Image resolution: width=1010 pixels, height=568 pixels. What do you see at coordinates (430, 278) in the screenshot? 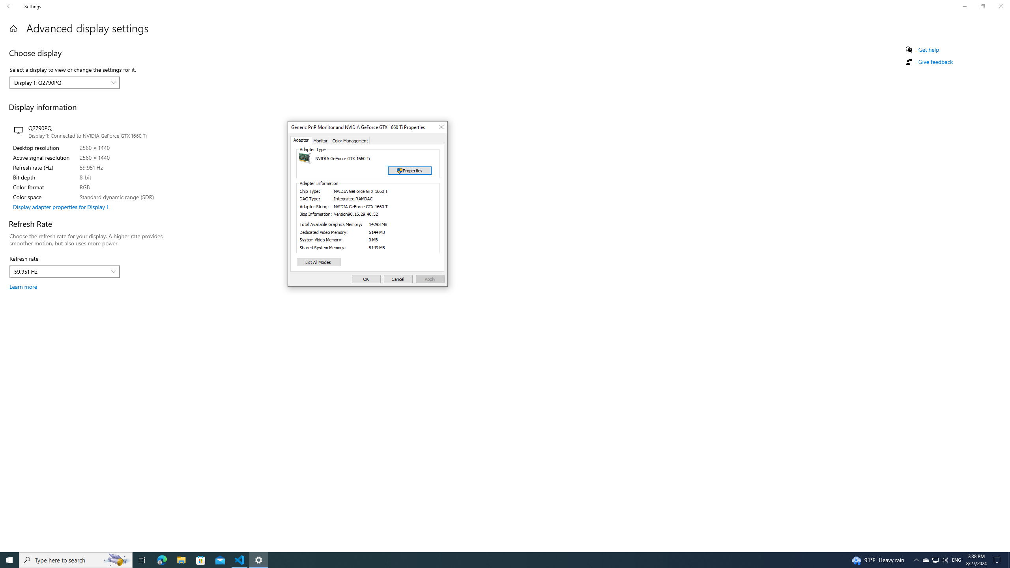
I see `Type here to search` at bounding box center [430, 278].